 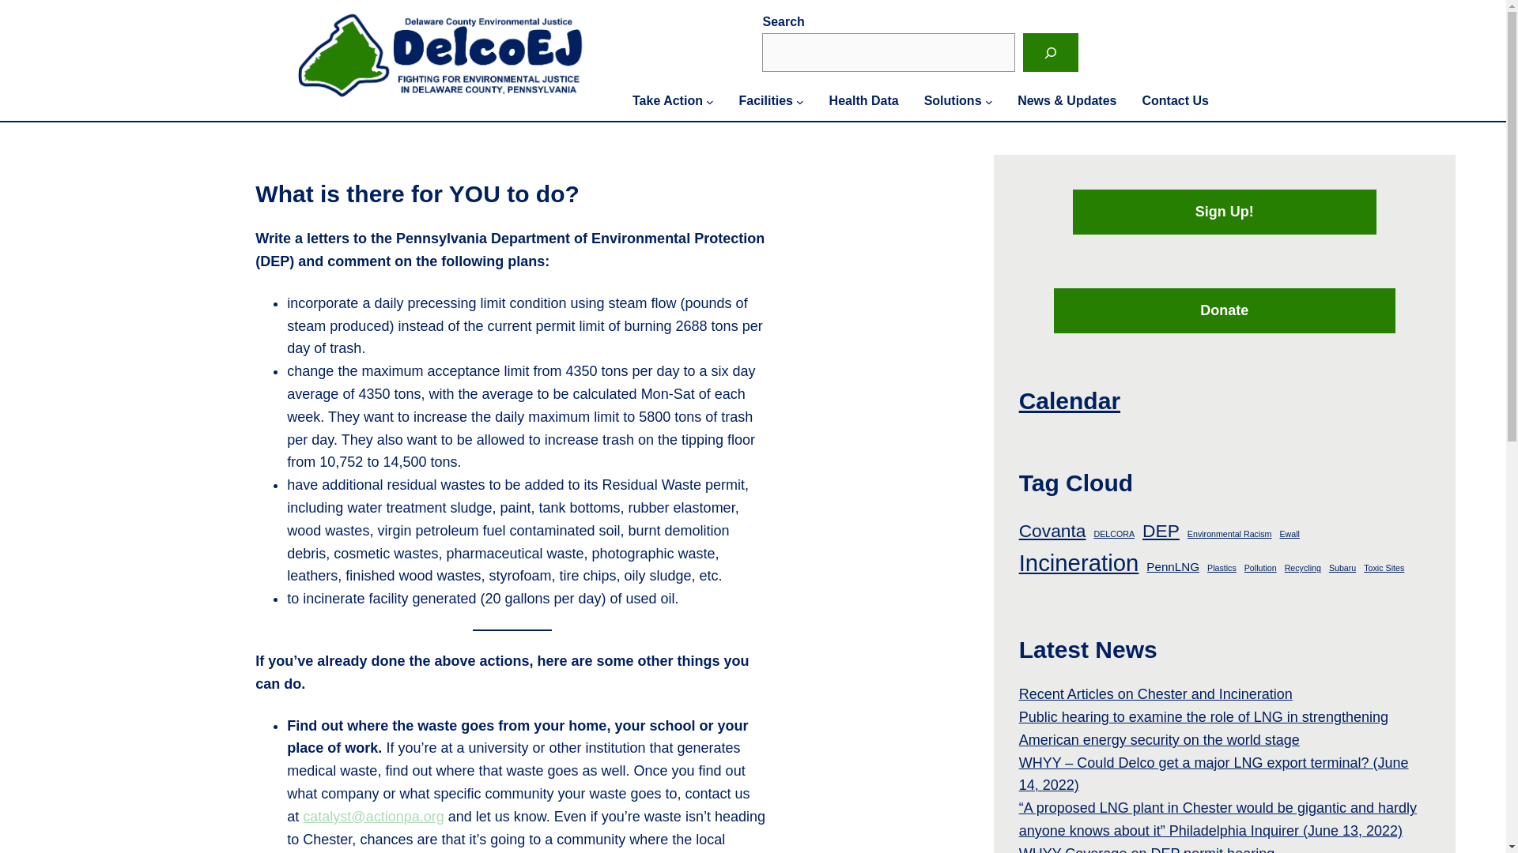 What do you see at coordinates (765, 101) in the screenshot?
I see `Facilities` at bounding box center [765, 101].